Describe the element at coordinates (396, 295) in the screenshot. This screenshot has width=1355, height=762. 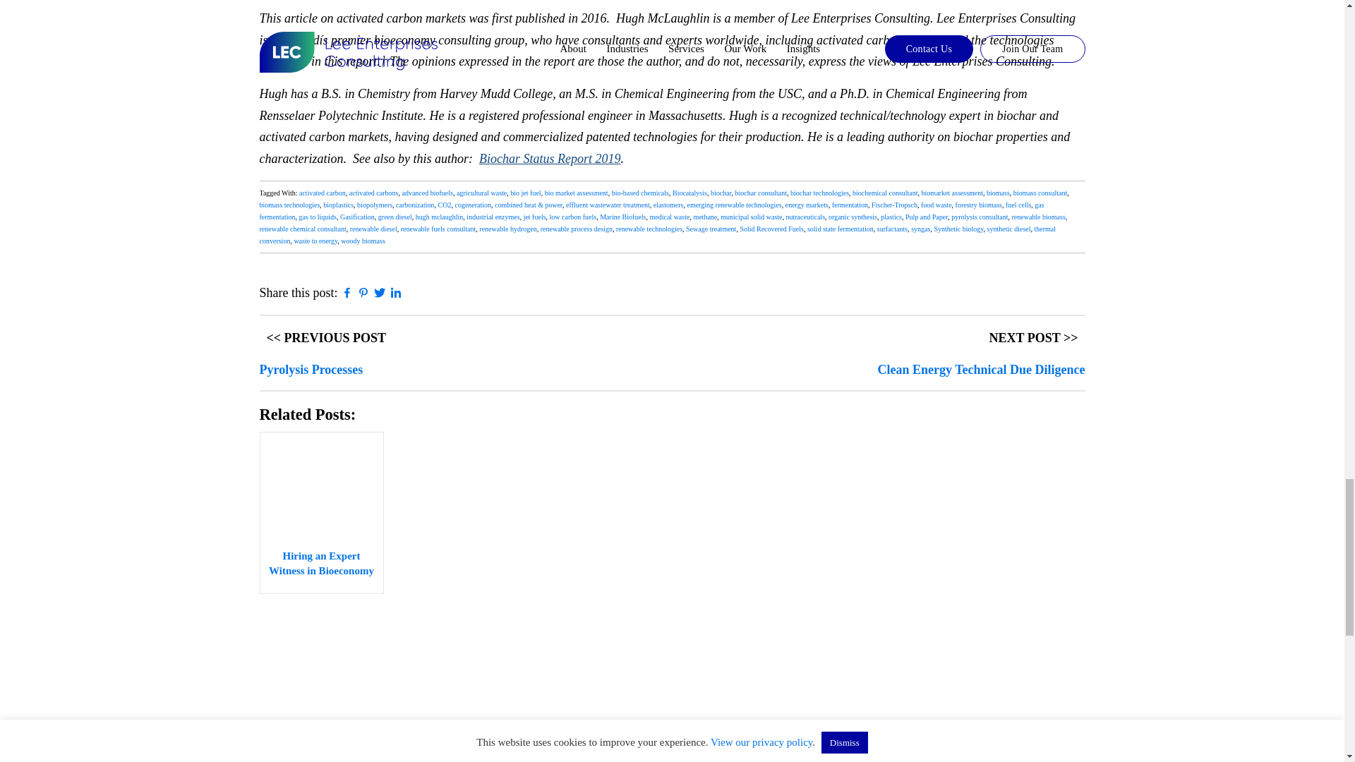
I see `Share on Linkedin` at that location.